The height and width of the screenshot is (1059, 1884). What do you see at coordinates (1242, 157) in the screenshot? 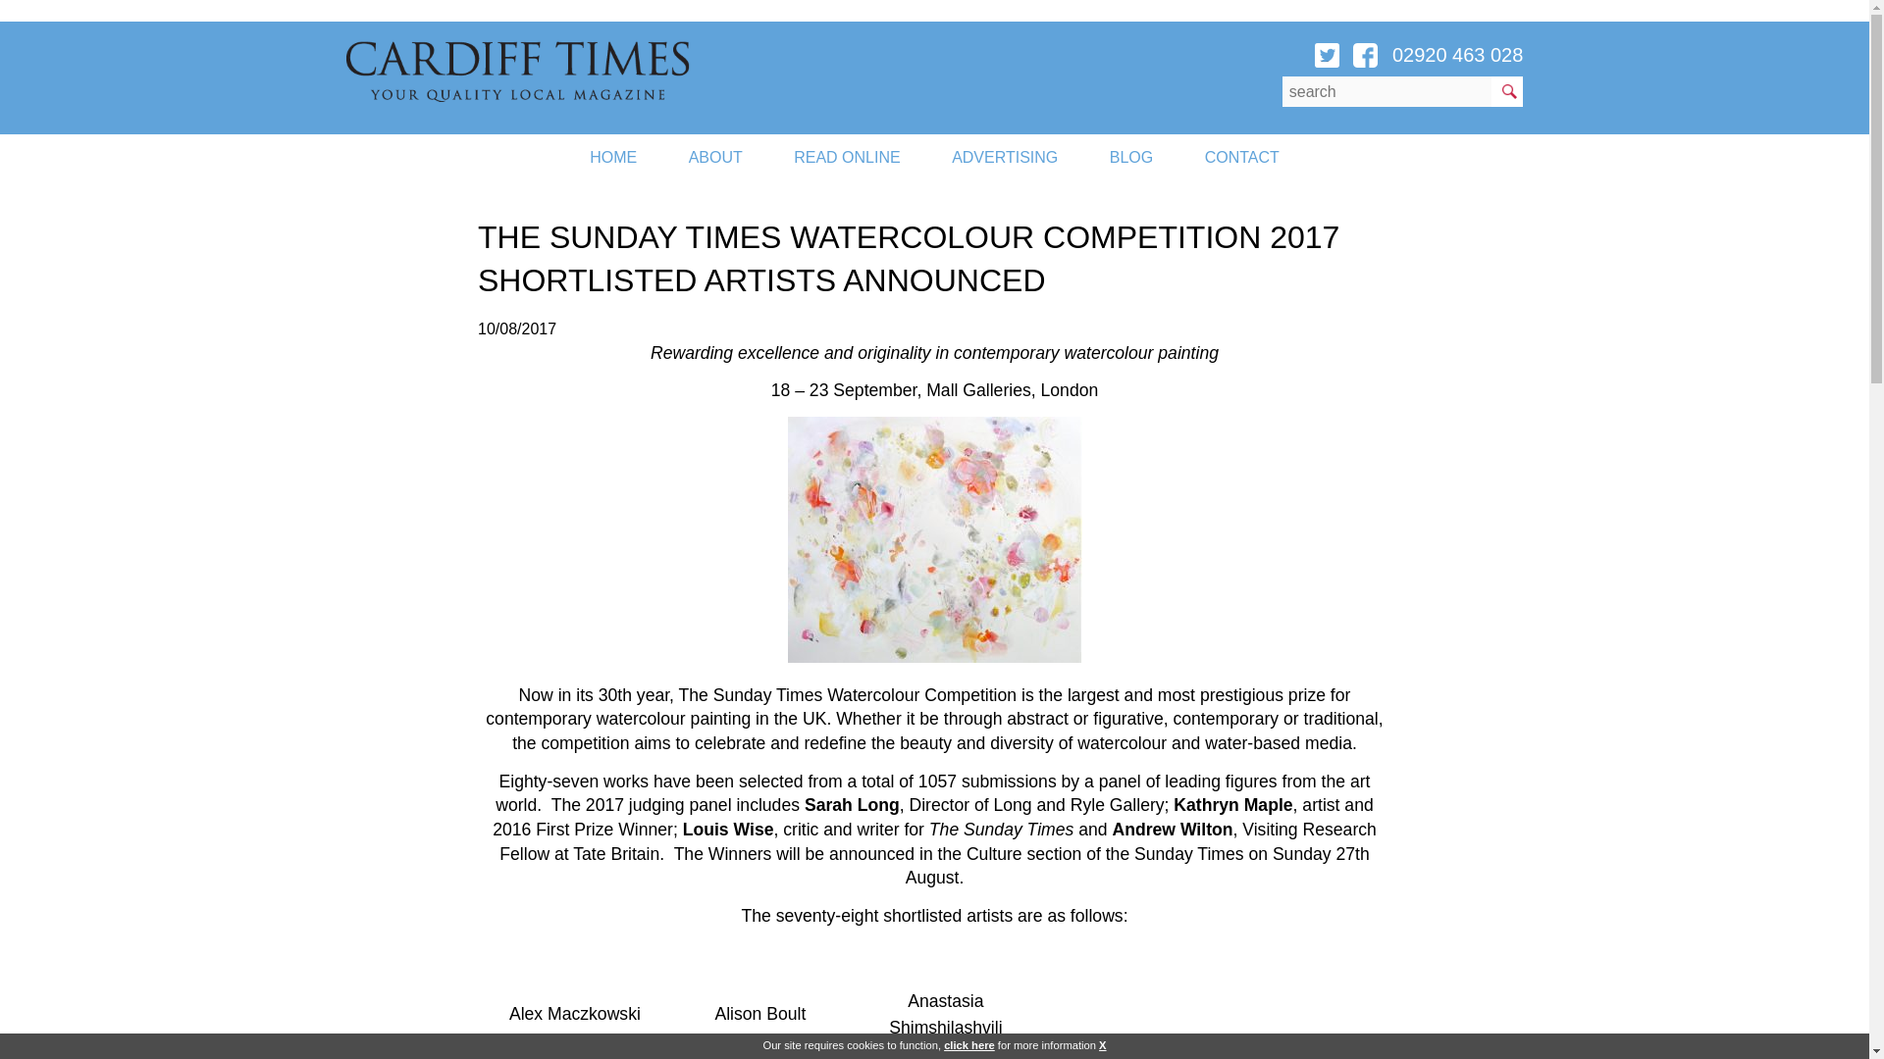
I see `CONTACT` at bounding box center [1242, 157].